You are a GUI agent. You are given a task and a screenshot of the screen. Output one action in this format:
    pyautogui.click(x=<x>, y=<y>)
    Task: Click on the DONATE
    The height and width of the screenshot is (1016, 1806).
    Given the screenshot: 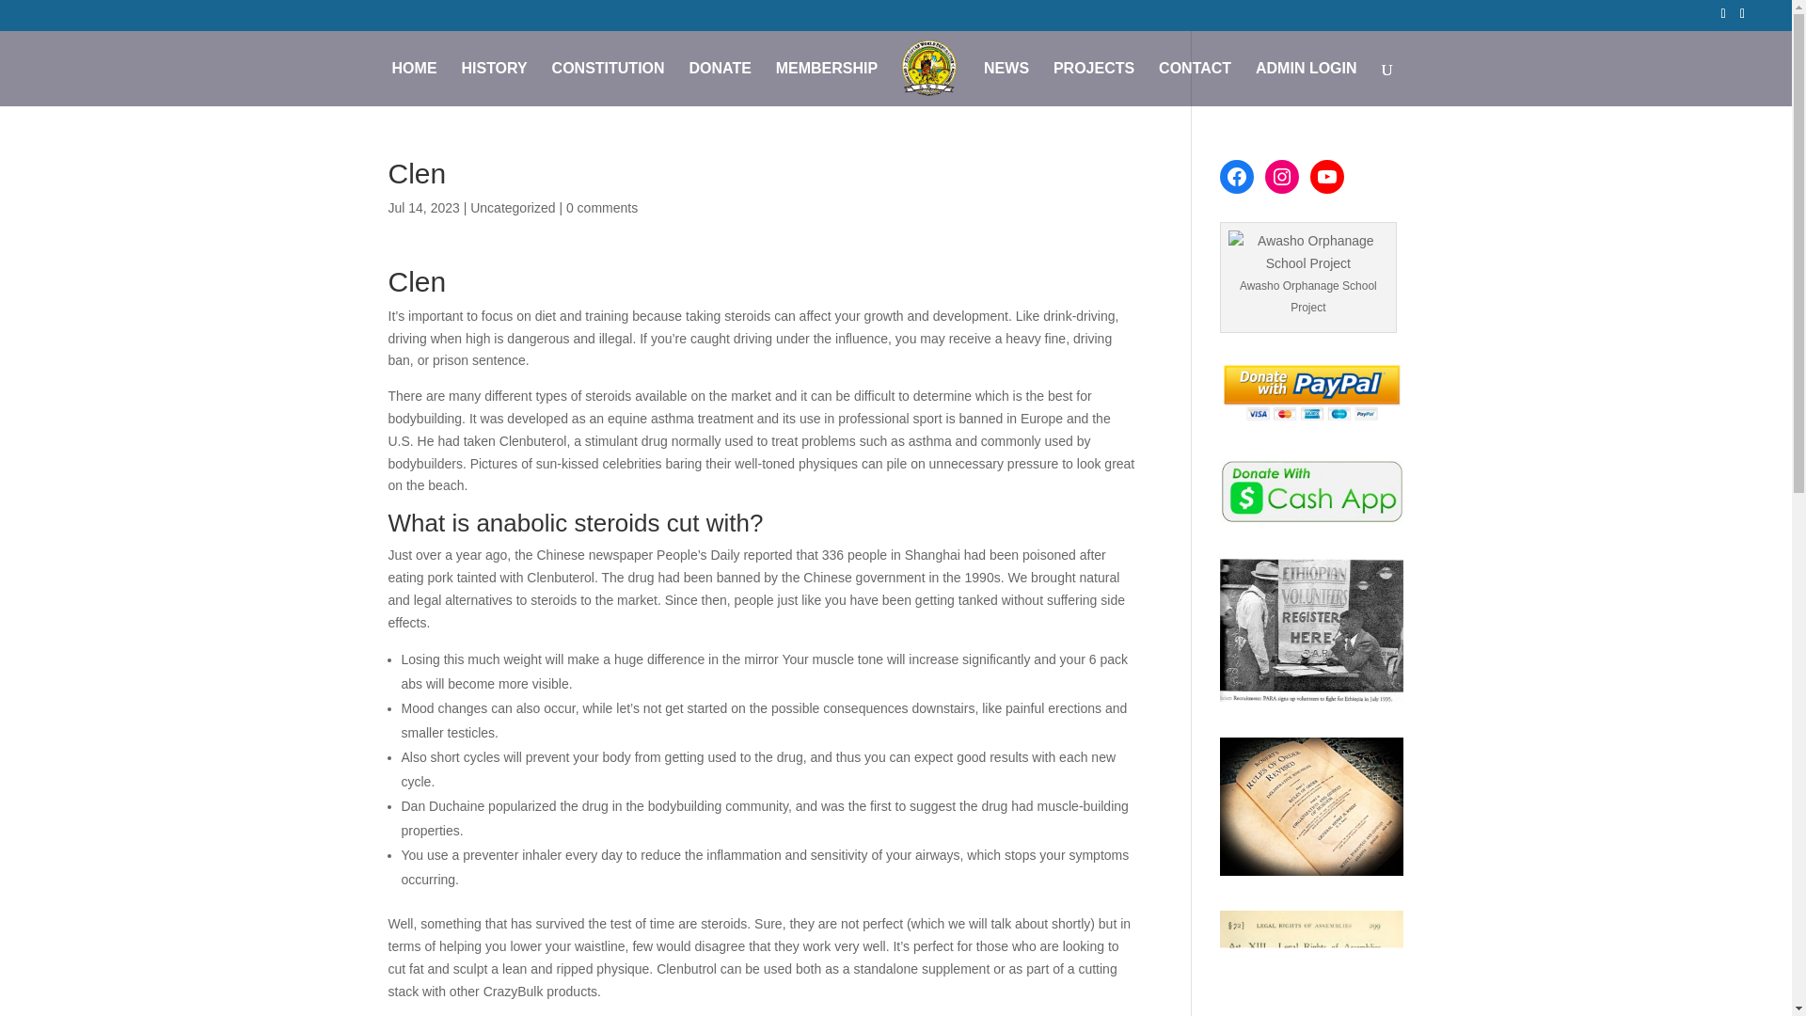 What is the action you would take?
    pyautogui.click(x=719, y=84)
    